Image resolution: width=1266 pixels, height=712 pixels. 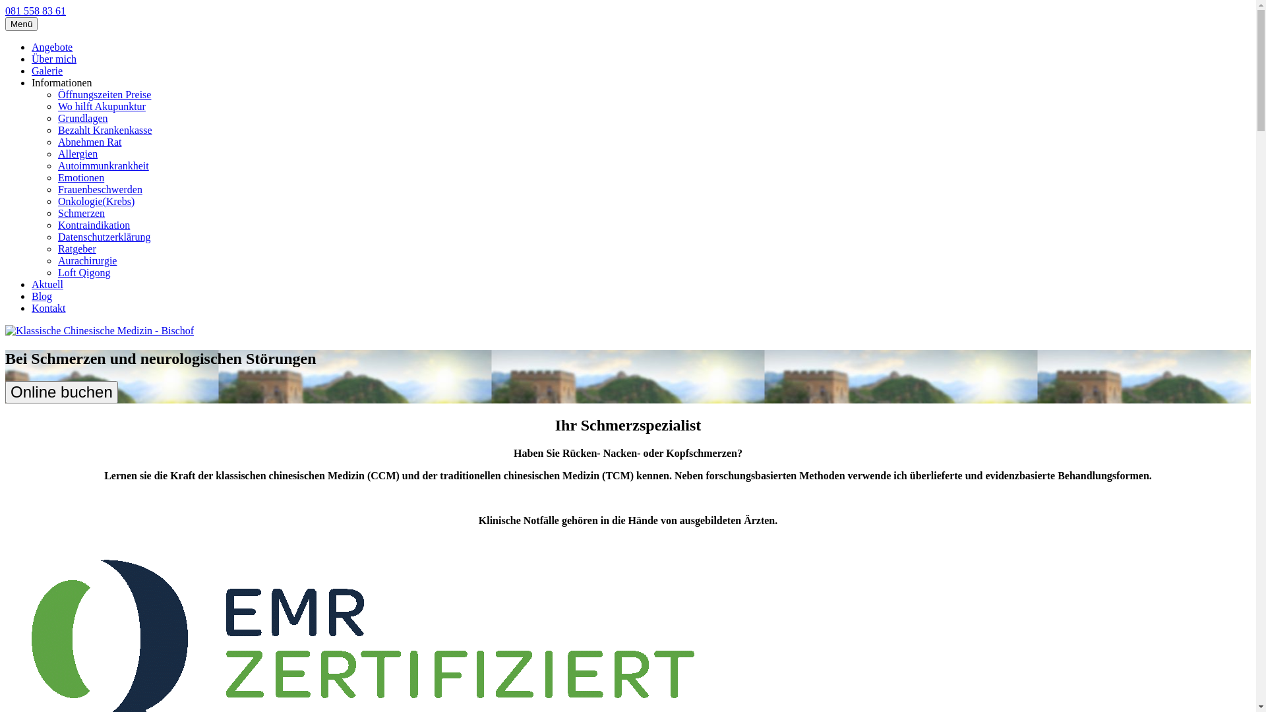 I want to click on Schmerzen, so click(x=82, y=214).